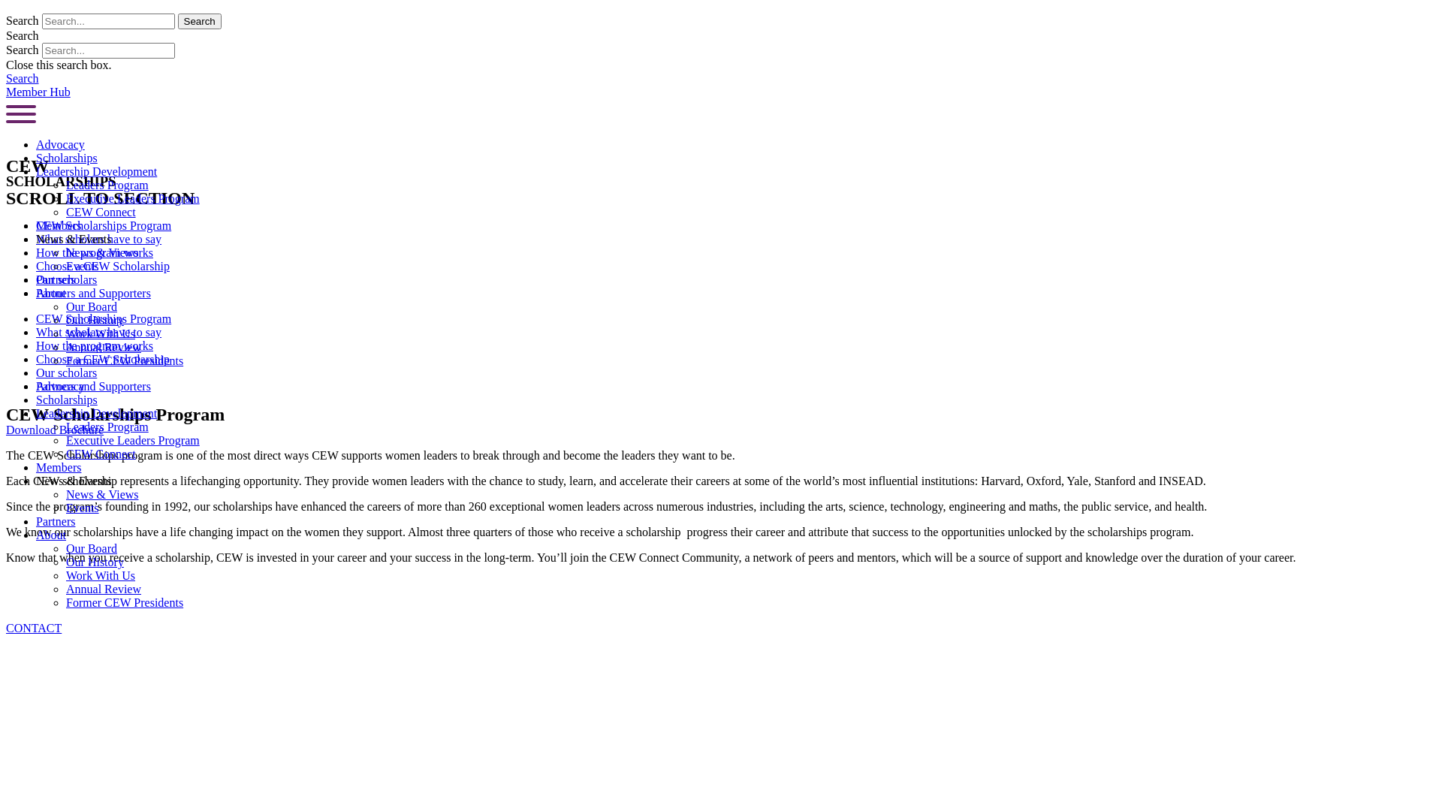 This screenshot has width=1442, height=811. Describe the element at coordinates (125, 602) in the screenshot. I see `Former CEW Presidents` at that location.